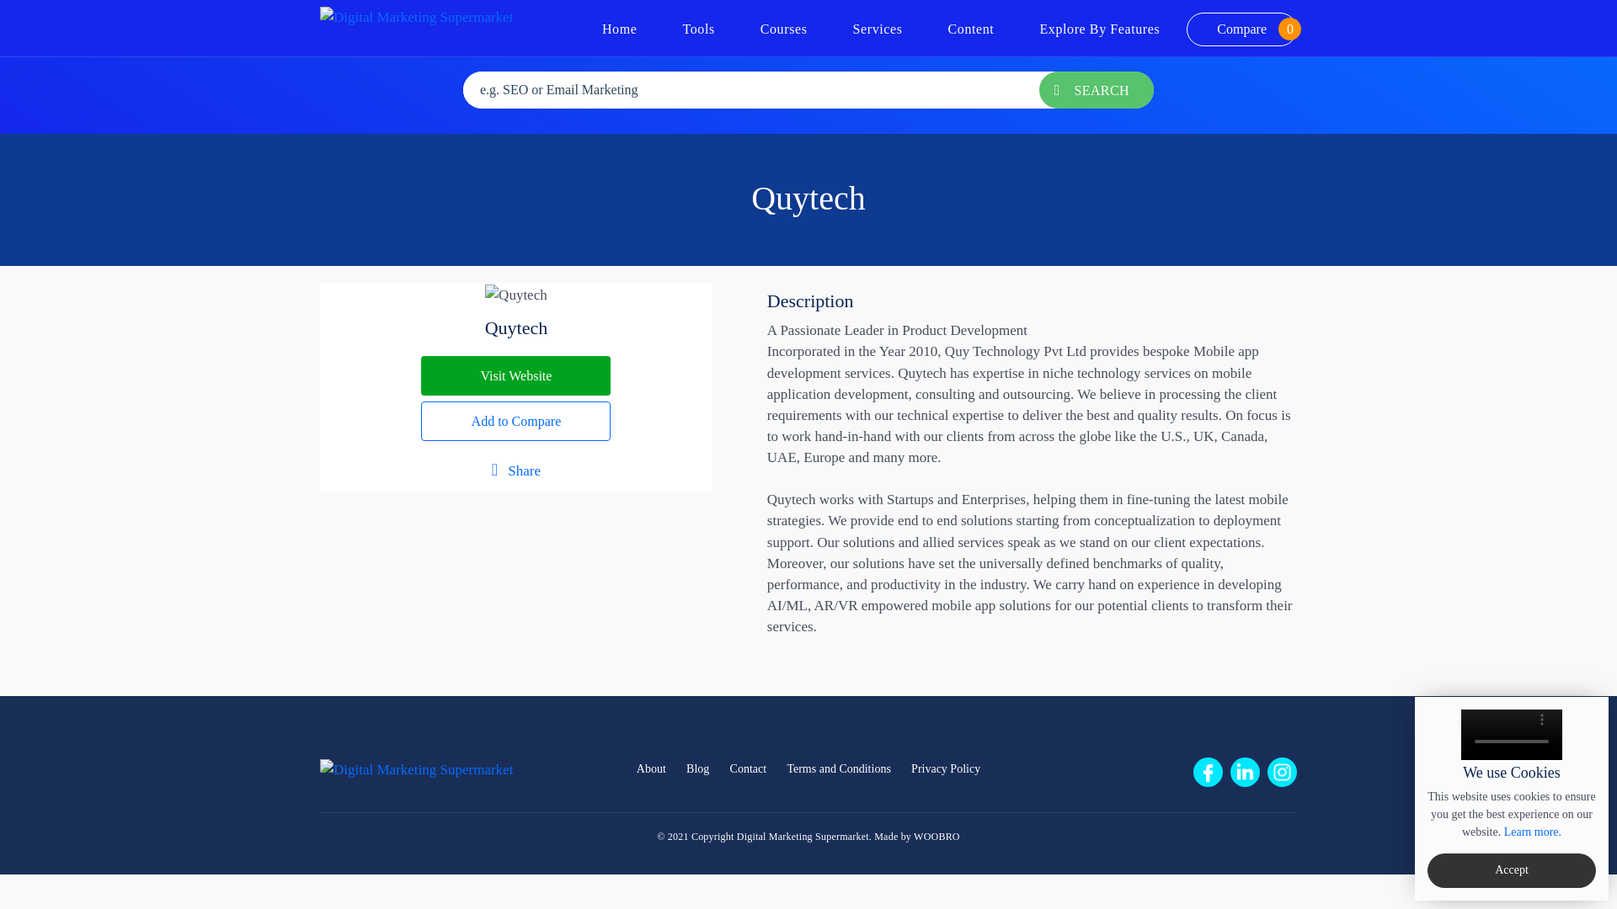  I want to click on Services, so click(945, 769).